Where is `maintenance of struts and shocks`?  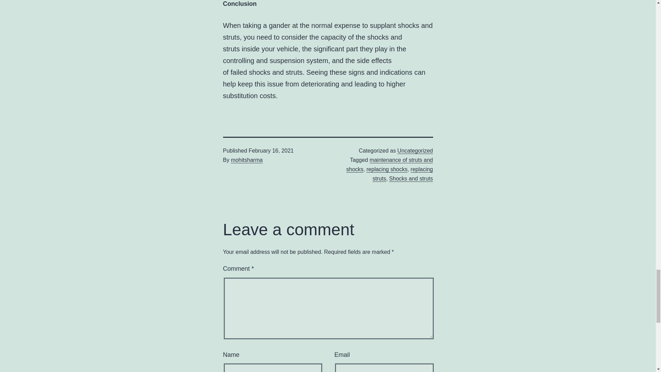 maintenance of struts and shocks is located at coordinates (390, 165).